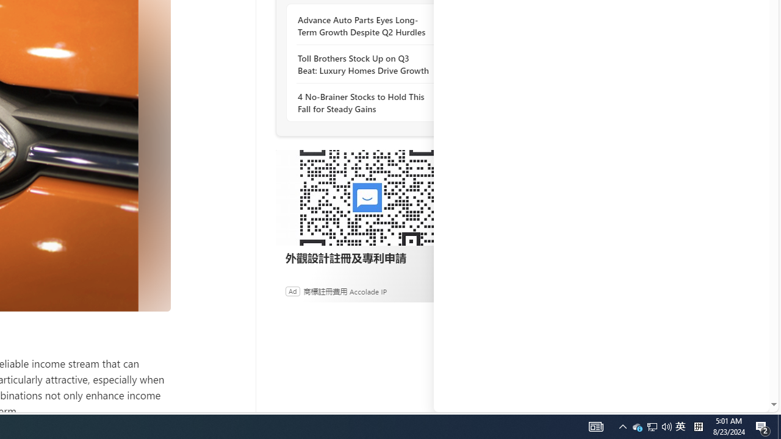 This screenshot has height=439, width=781. I want to click on 4 No-Brainer Stocks to Hold This Fall for Steady Gains, so click(364, 102).